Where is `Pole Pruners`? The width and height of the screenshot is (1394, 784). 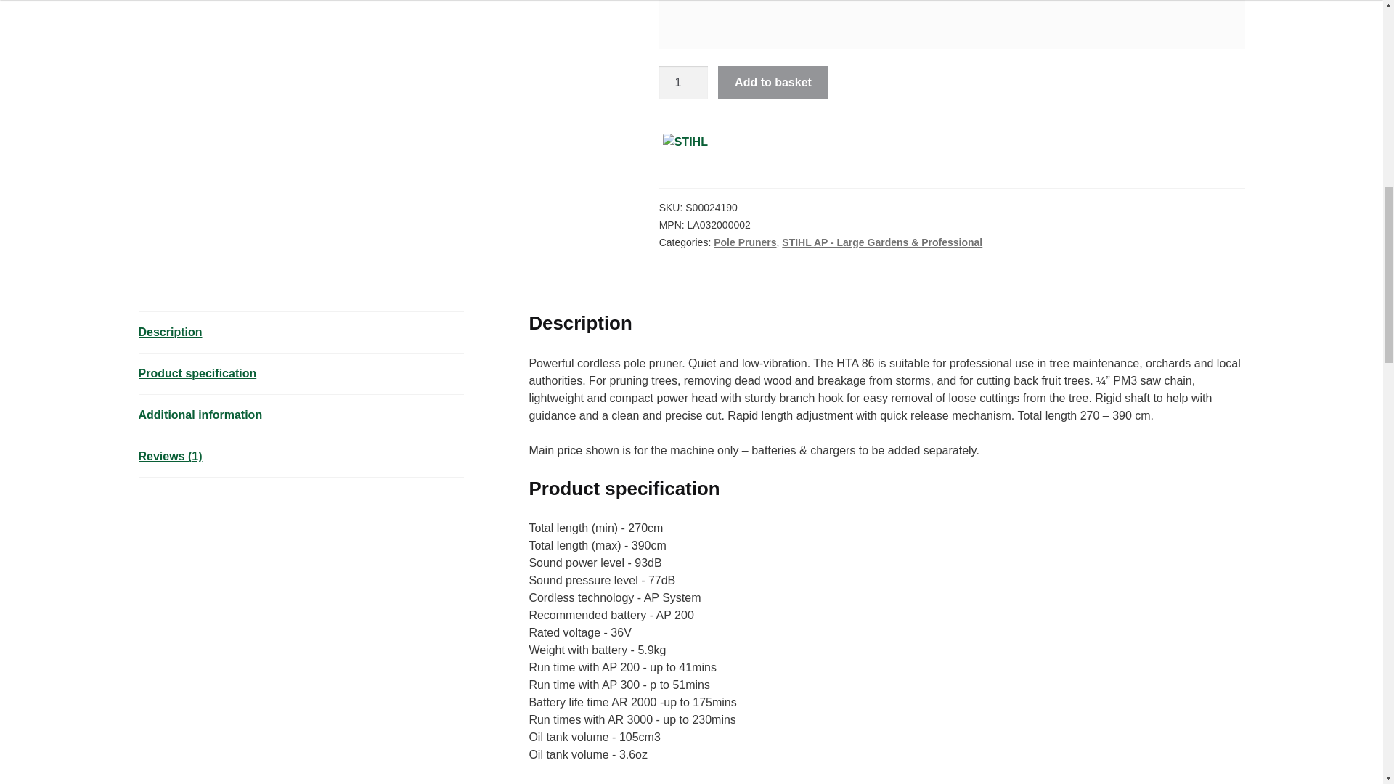 Pole Pruners is located at coordinates (745, 242).